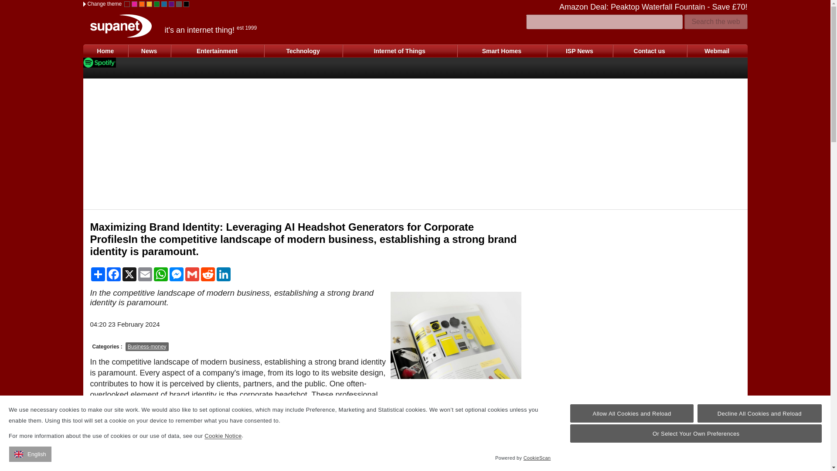  What do you see at coordinates (303, 51) in the screenshot?
I see `Technology` at bounding box center [303, 51].